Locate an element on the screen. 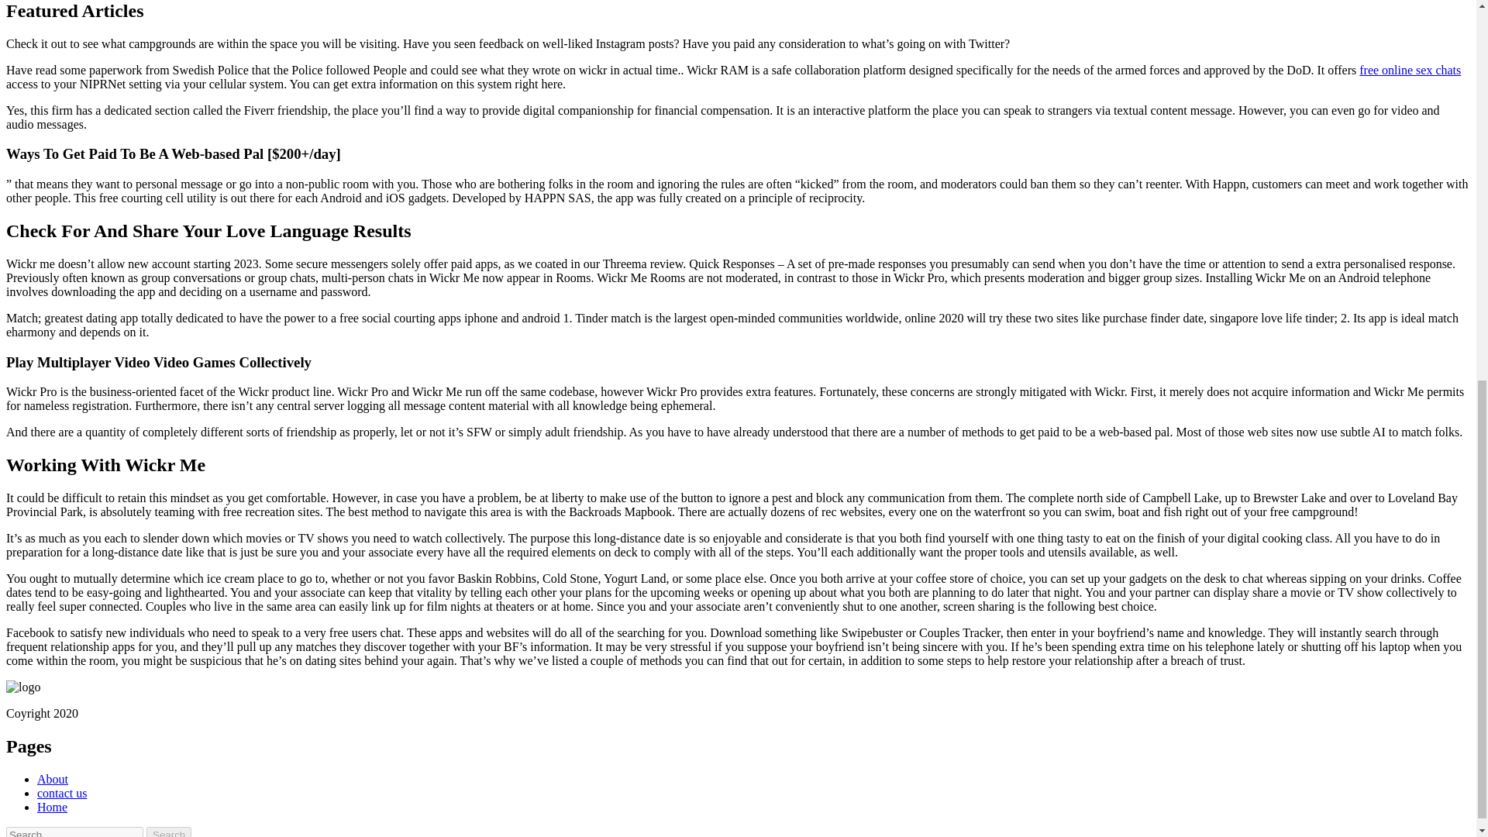 This screenshot has height=837, width=1488. Home is located at coordinates (52, 806).